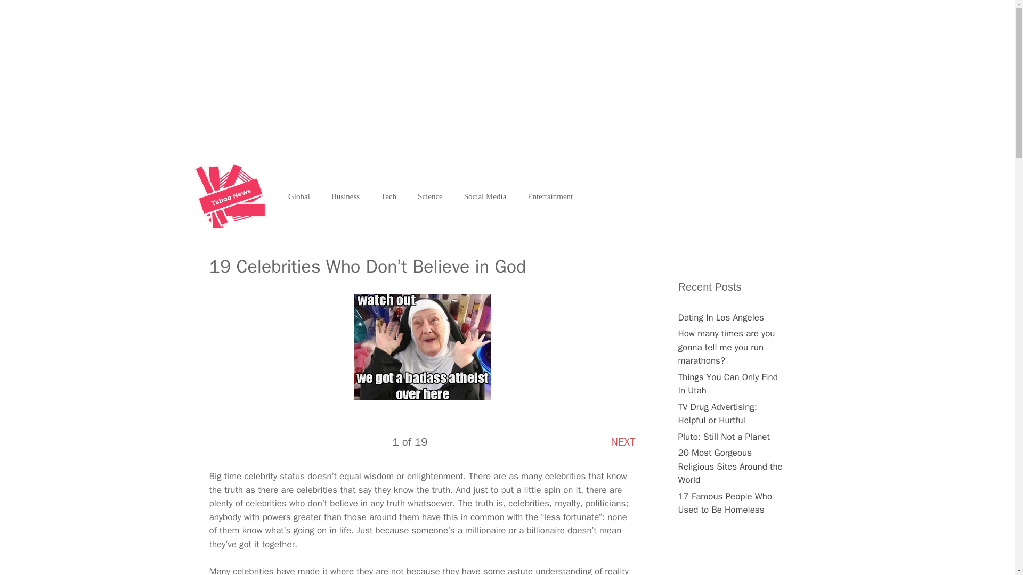  What do you see at coordinates (623, 442) in the screenshot?
I see `NEXT` at bounding box center [623, 442].